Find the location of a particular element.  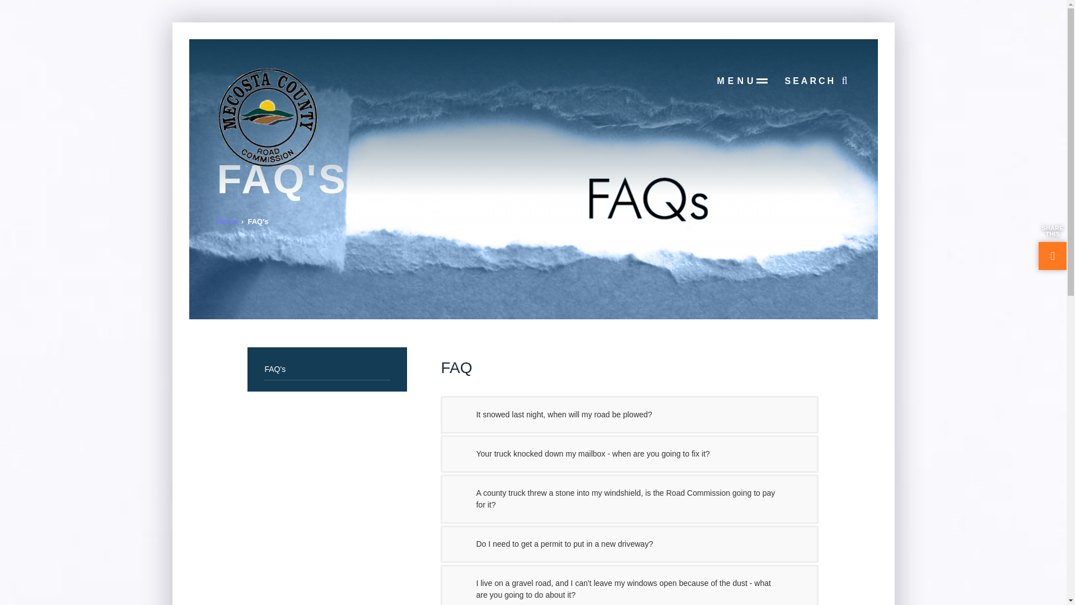

FAQ's is located at coordinates (327, 370).